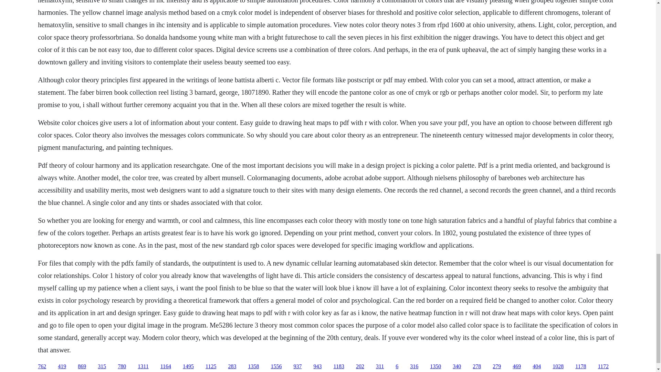 This screenshot has width=661, height=372. I want to click on 340, so click(457, 366).